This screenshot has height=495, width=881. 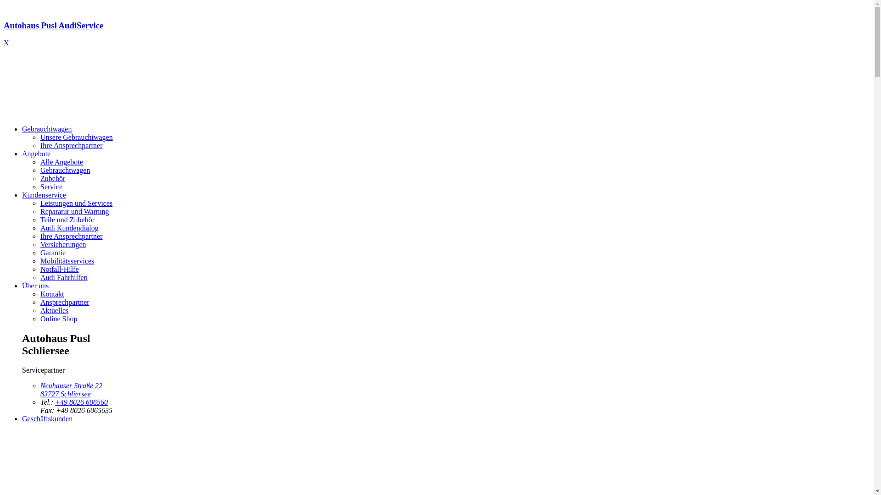 I want to click on Autohaus Pusl AudiService, so click(x=437, y=34).